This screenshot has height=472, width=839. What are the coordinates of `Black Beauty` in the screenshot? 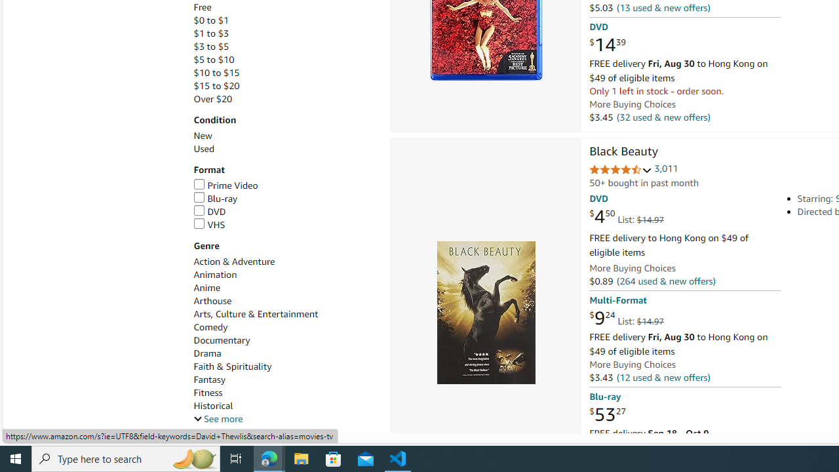 It's located at (485, 312).